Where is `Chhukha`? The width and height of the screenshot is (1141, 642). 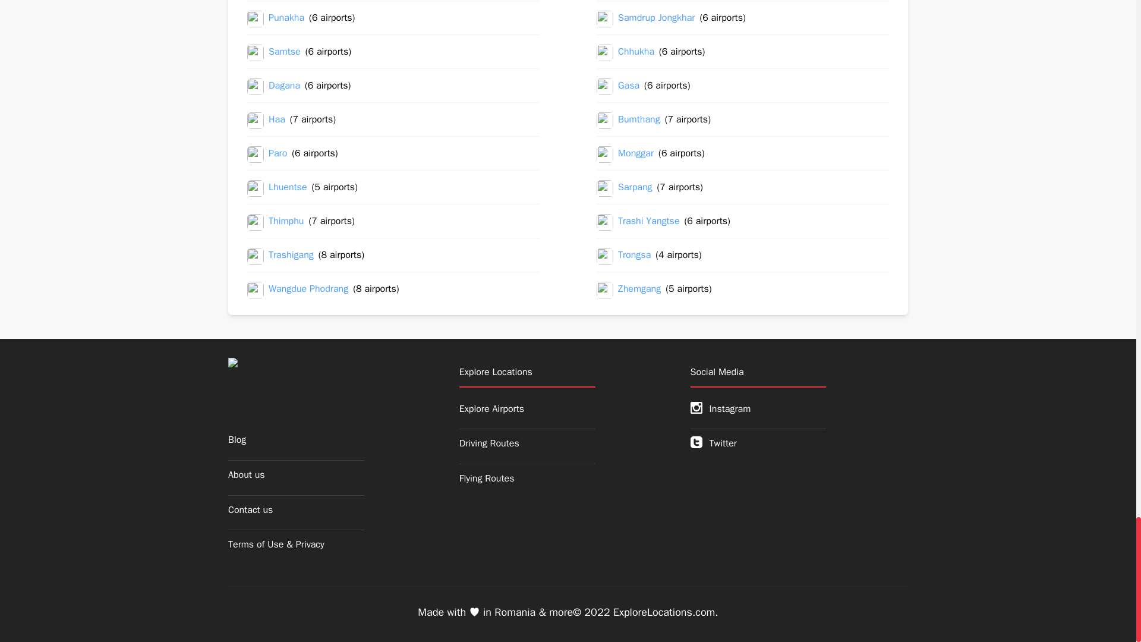 Chhukha is located at coordinates (636, 52).